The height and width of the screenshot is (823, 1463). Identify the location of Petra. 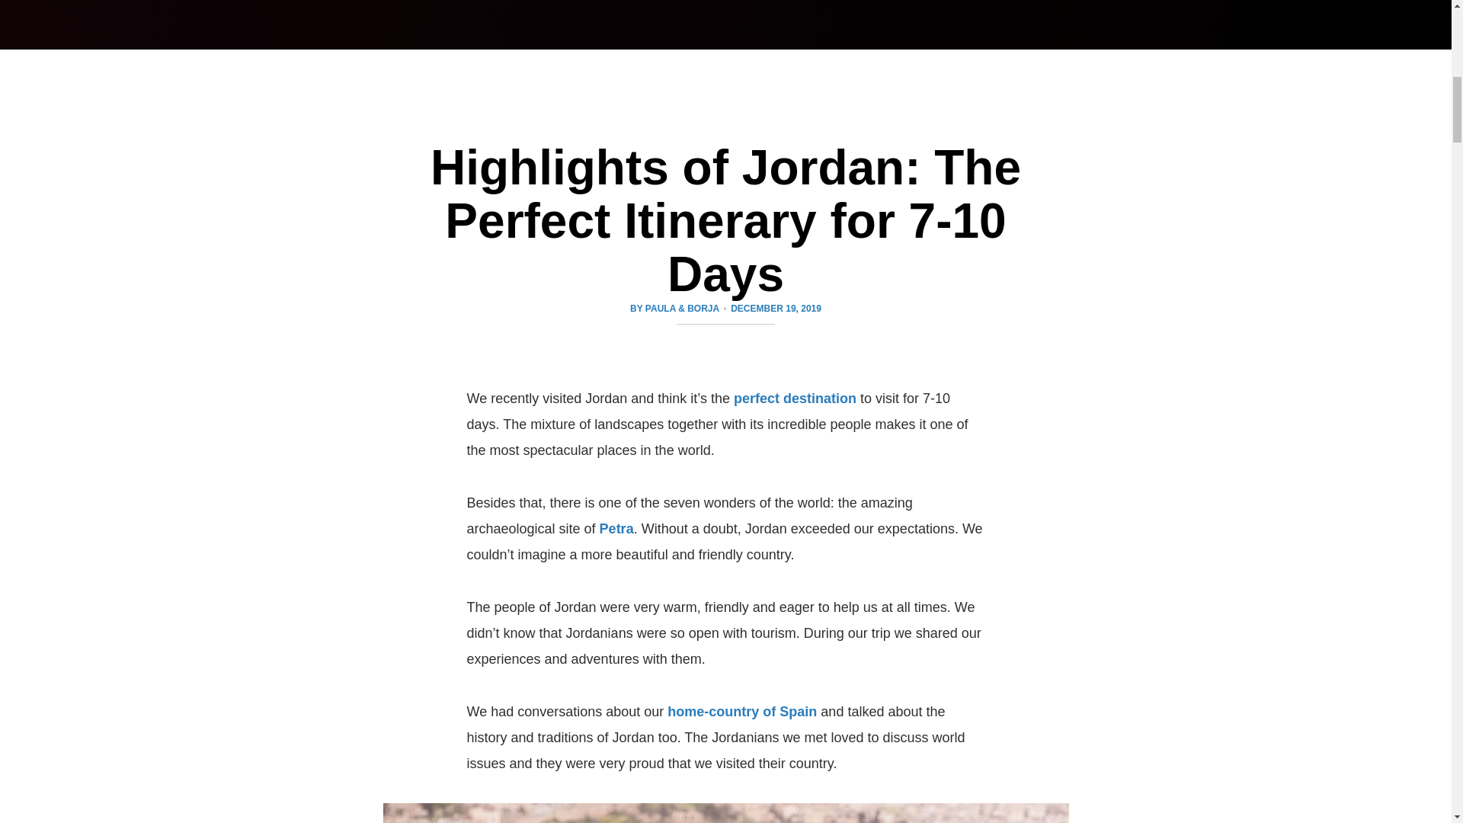
(616, 529).